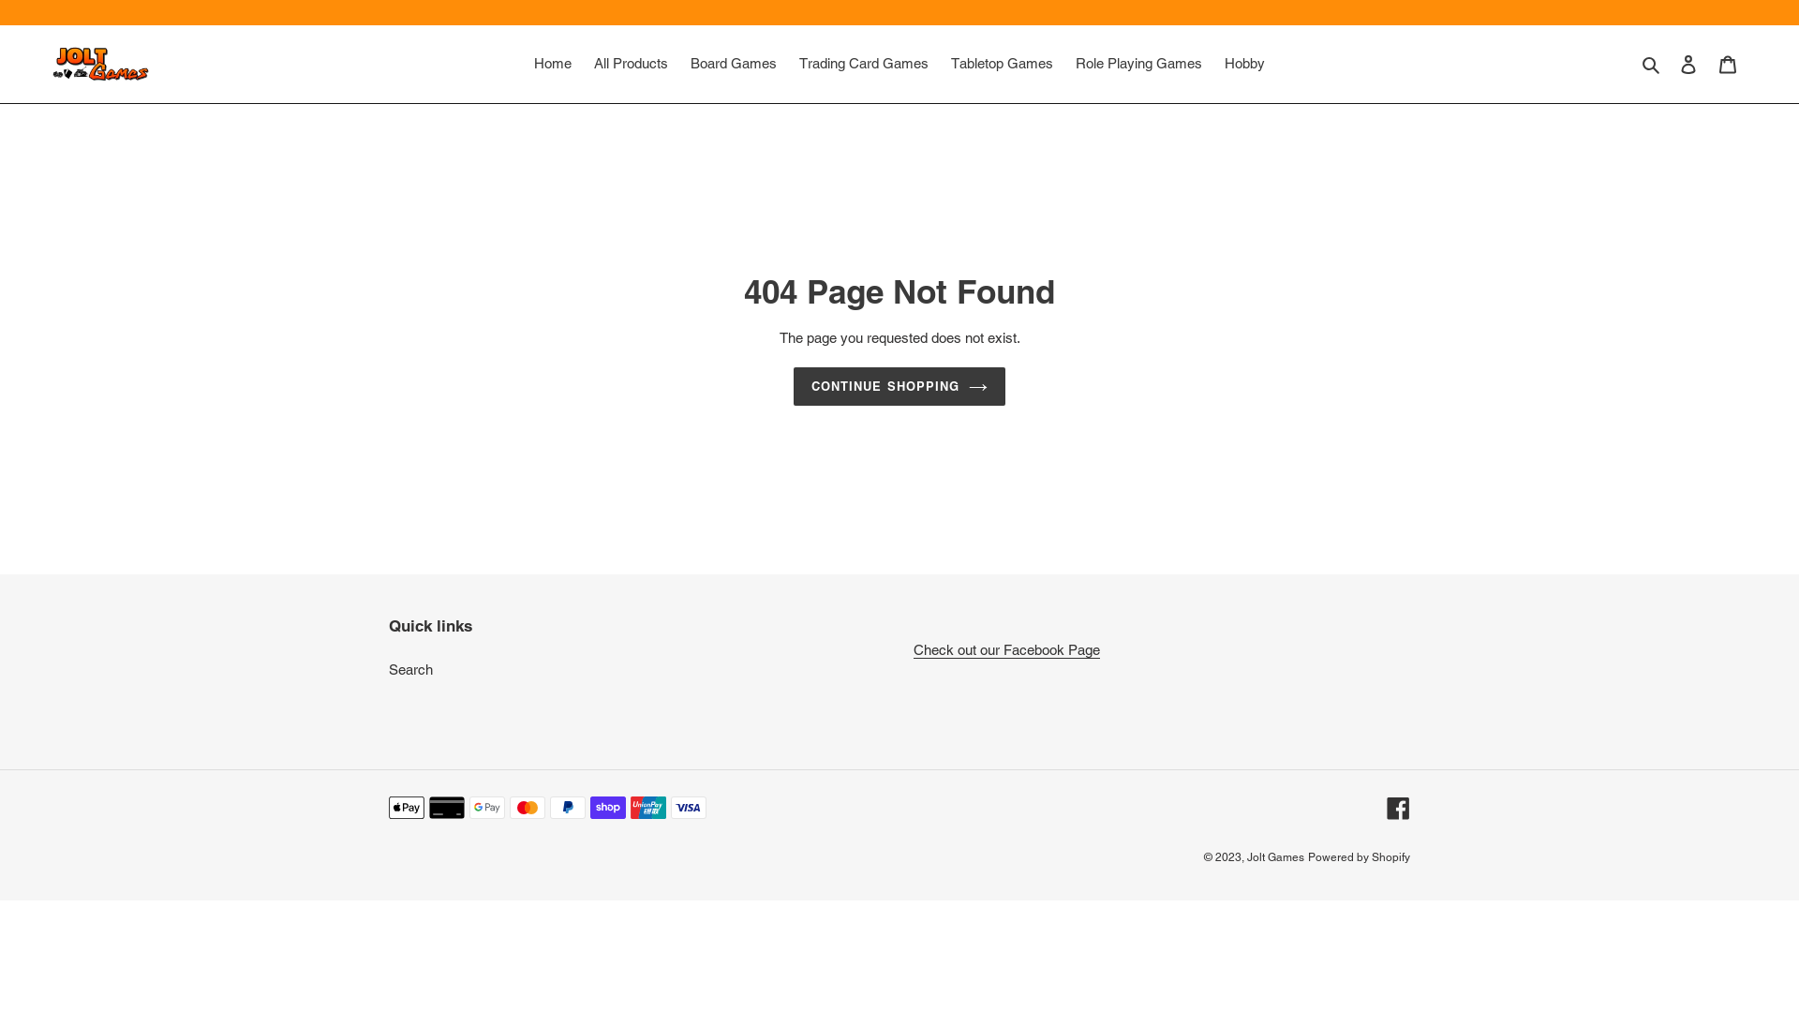 This screenshot has width=1799, height=1012. I want to click on Board Games, so click(734, 64).